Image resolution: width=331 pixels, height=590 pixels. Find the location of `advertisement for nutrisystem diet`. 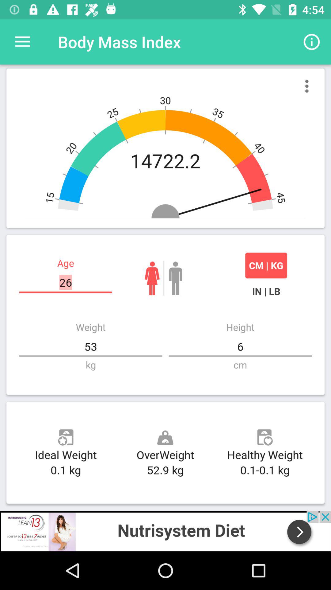

advertisement for nutrisystem diet is located at coordinates (165, 531).